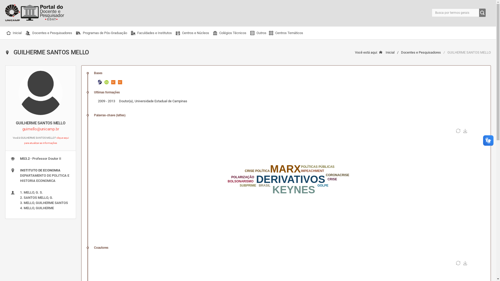 The image size is (500, 281). What do you see at coordinates (152, 33) in the screenshot?
I see `Faculdades e Institutos` at bounding box center [152, 33].